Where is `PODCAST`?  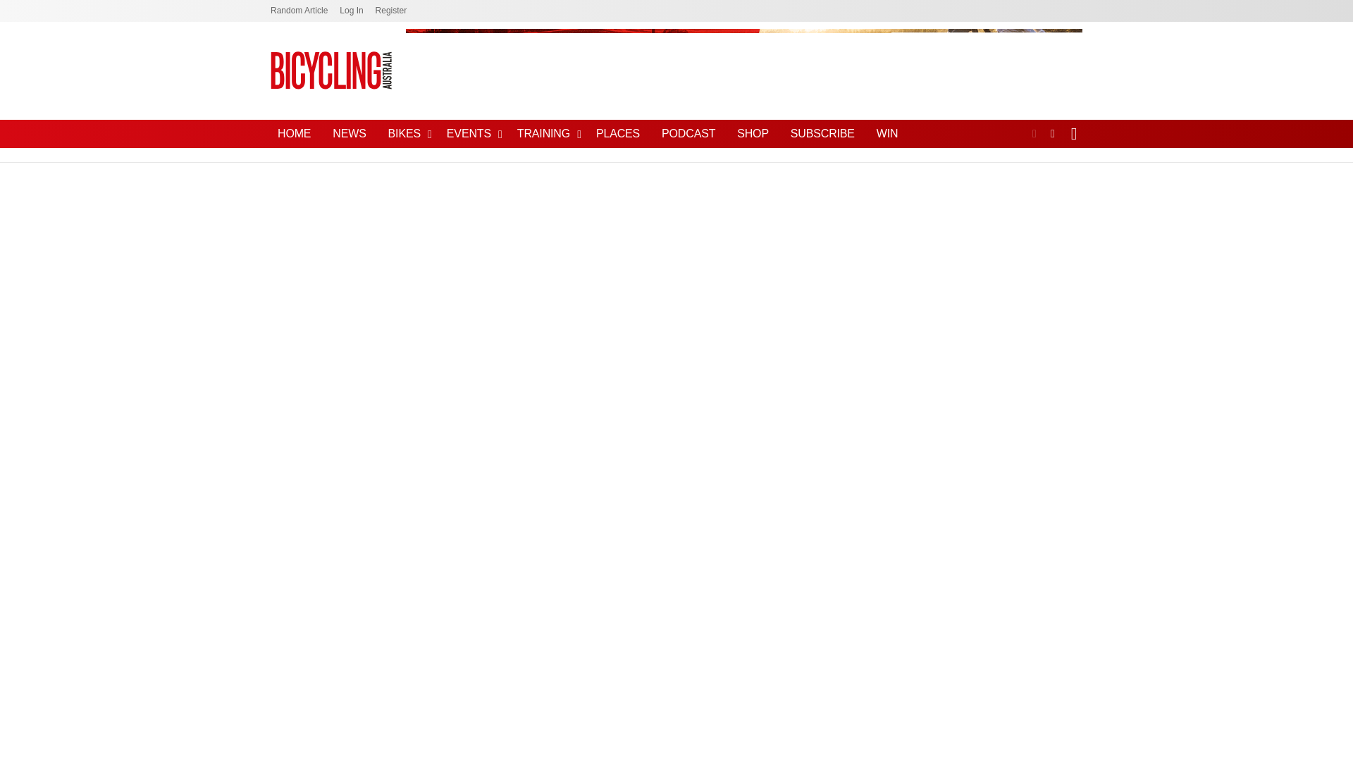 PODCAST is located at coordinates (688, 134).